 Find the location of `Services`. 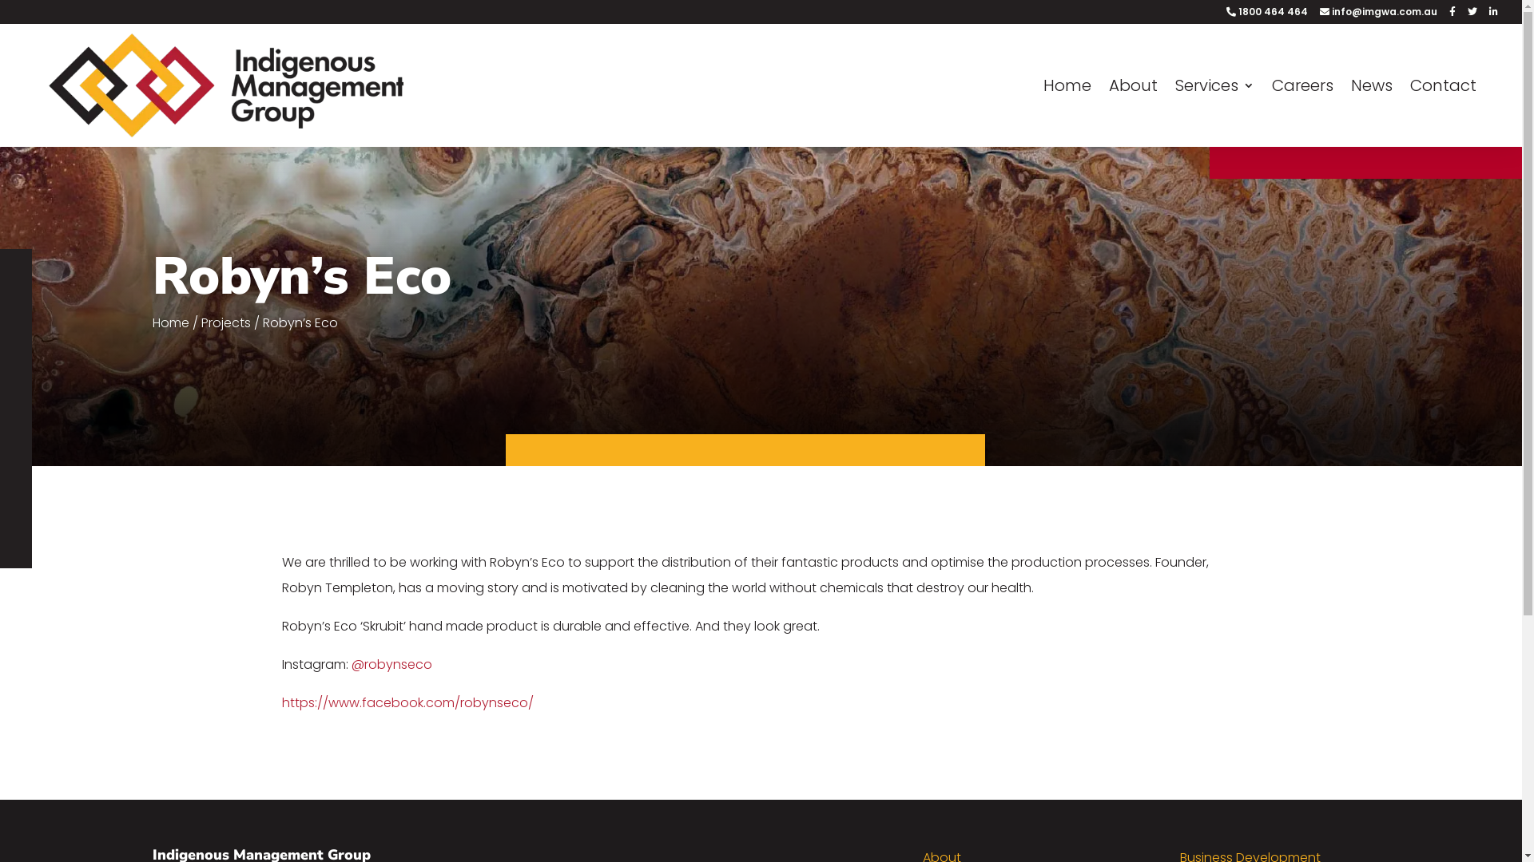

Services is located at coordinates (1214, 113).